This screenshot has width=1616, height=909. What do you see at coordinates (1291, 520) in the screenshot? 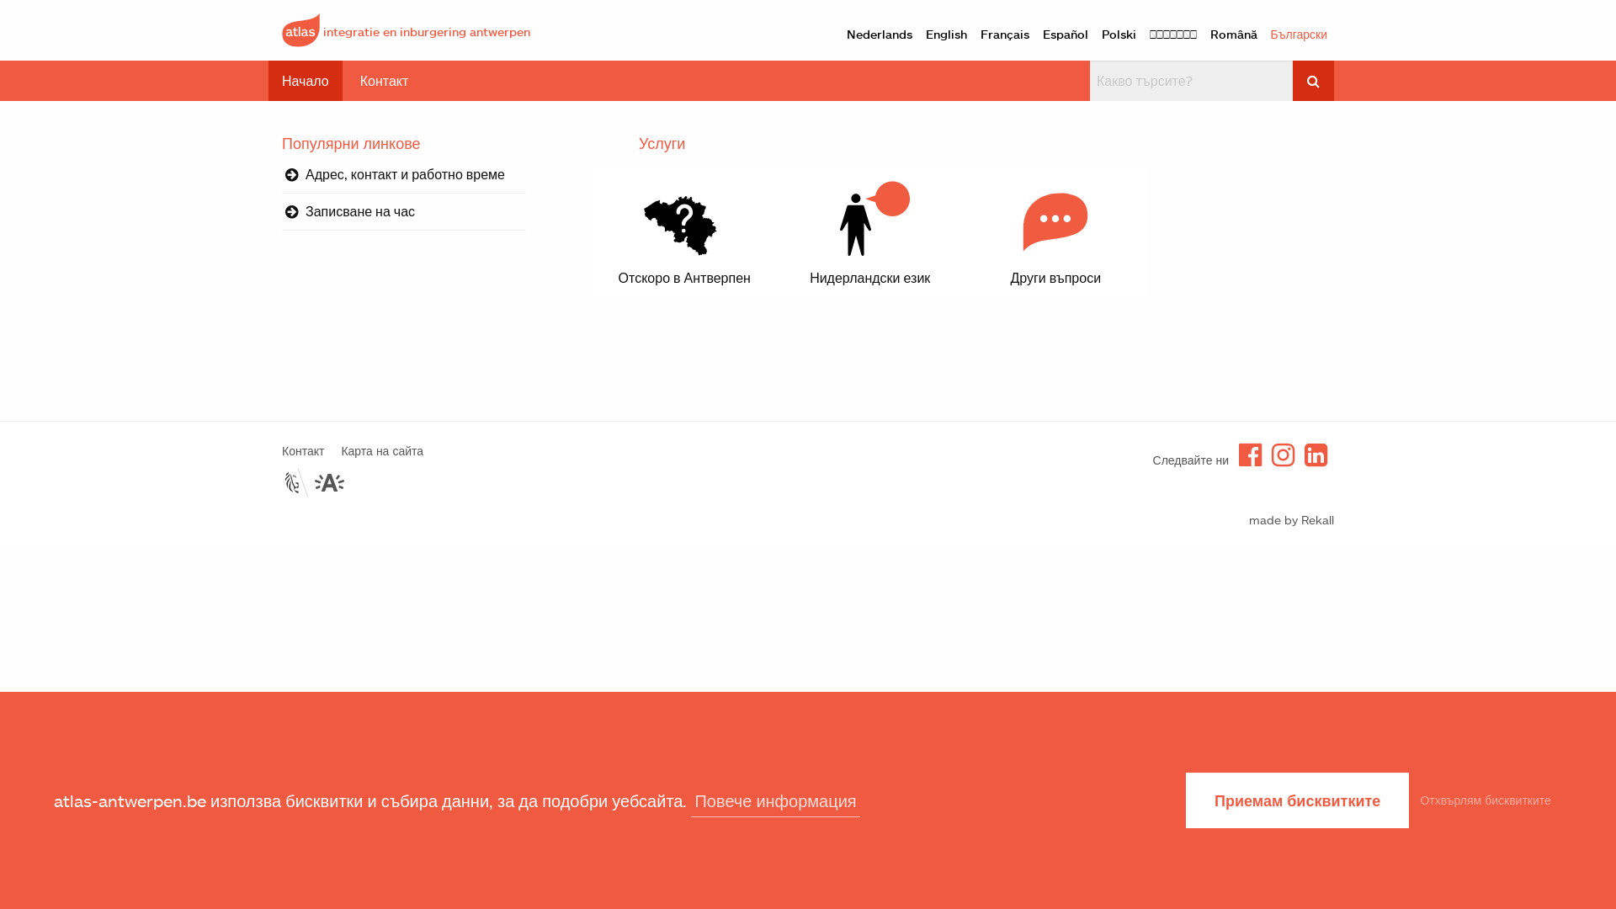
I see `made by Rekall` at bounding box center [1291, 520].